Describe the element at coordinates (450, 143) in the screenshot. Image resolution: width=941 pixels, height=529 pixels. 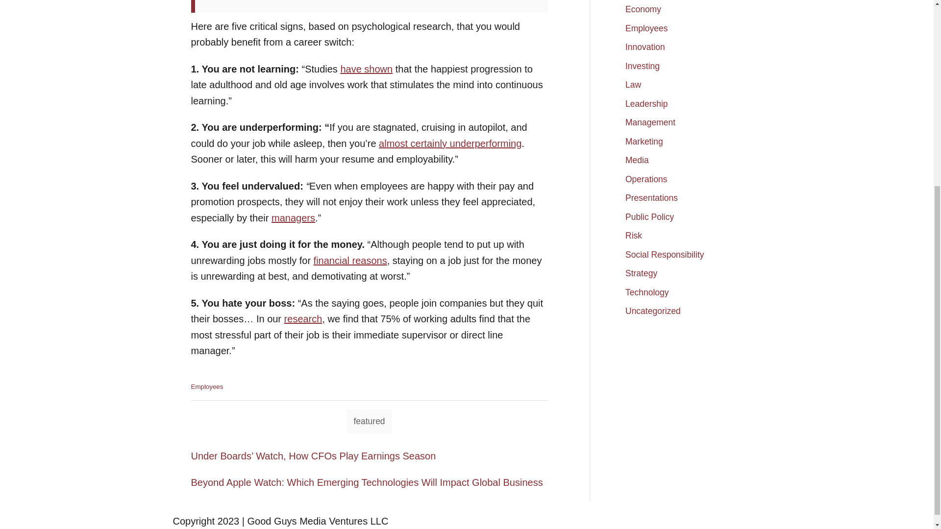
I see `almost certainly underperforming` at that location.